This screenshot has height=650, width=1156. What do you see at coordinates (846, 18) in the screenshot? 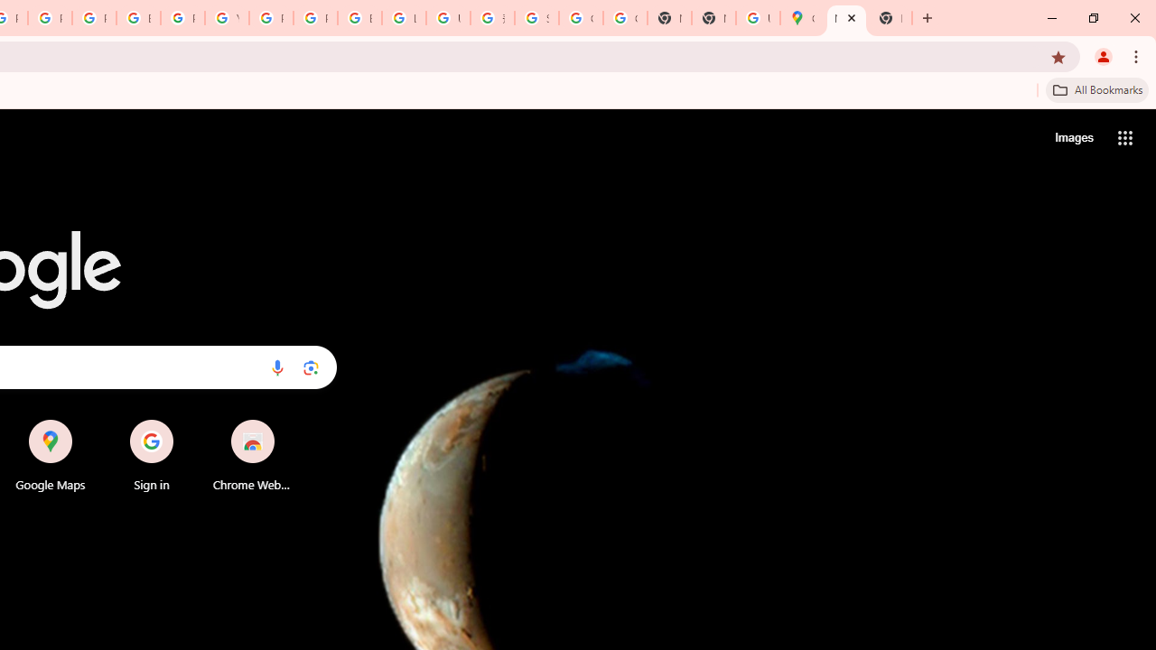
I see `New Tab` at bounding box center [846, 18].